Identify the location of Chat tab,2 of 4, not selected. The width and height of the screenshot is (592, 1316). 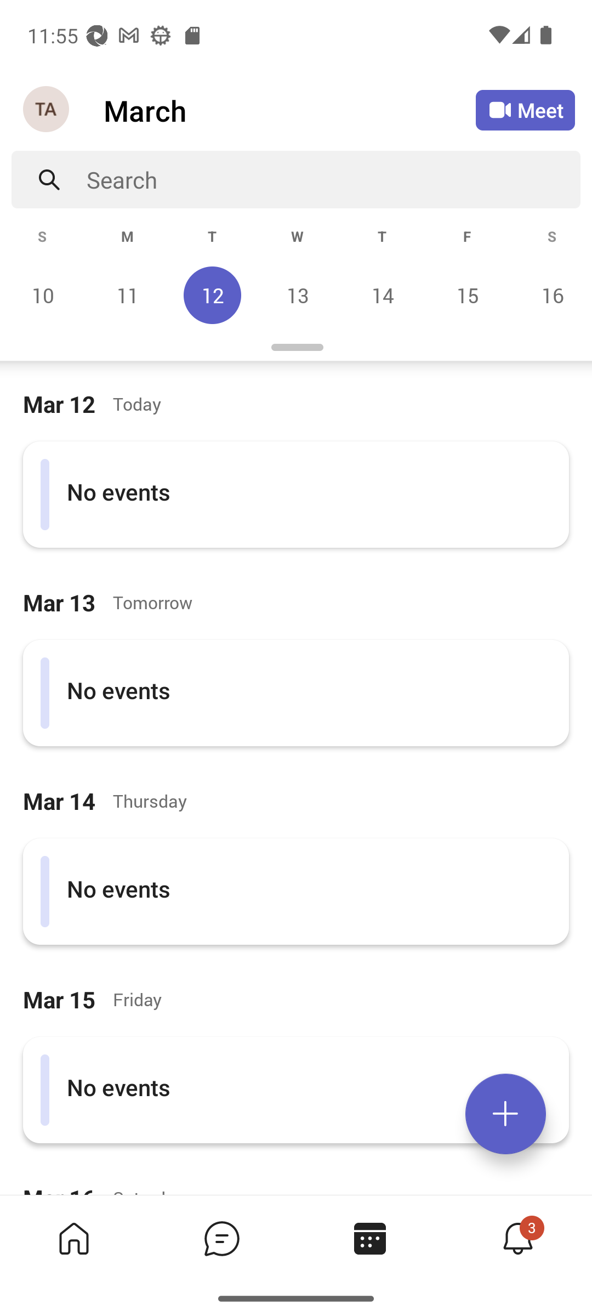
(221, 1238).